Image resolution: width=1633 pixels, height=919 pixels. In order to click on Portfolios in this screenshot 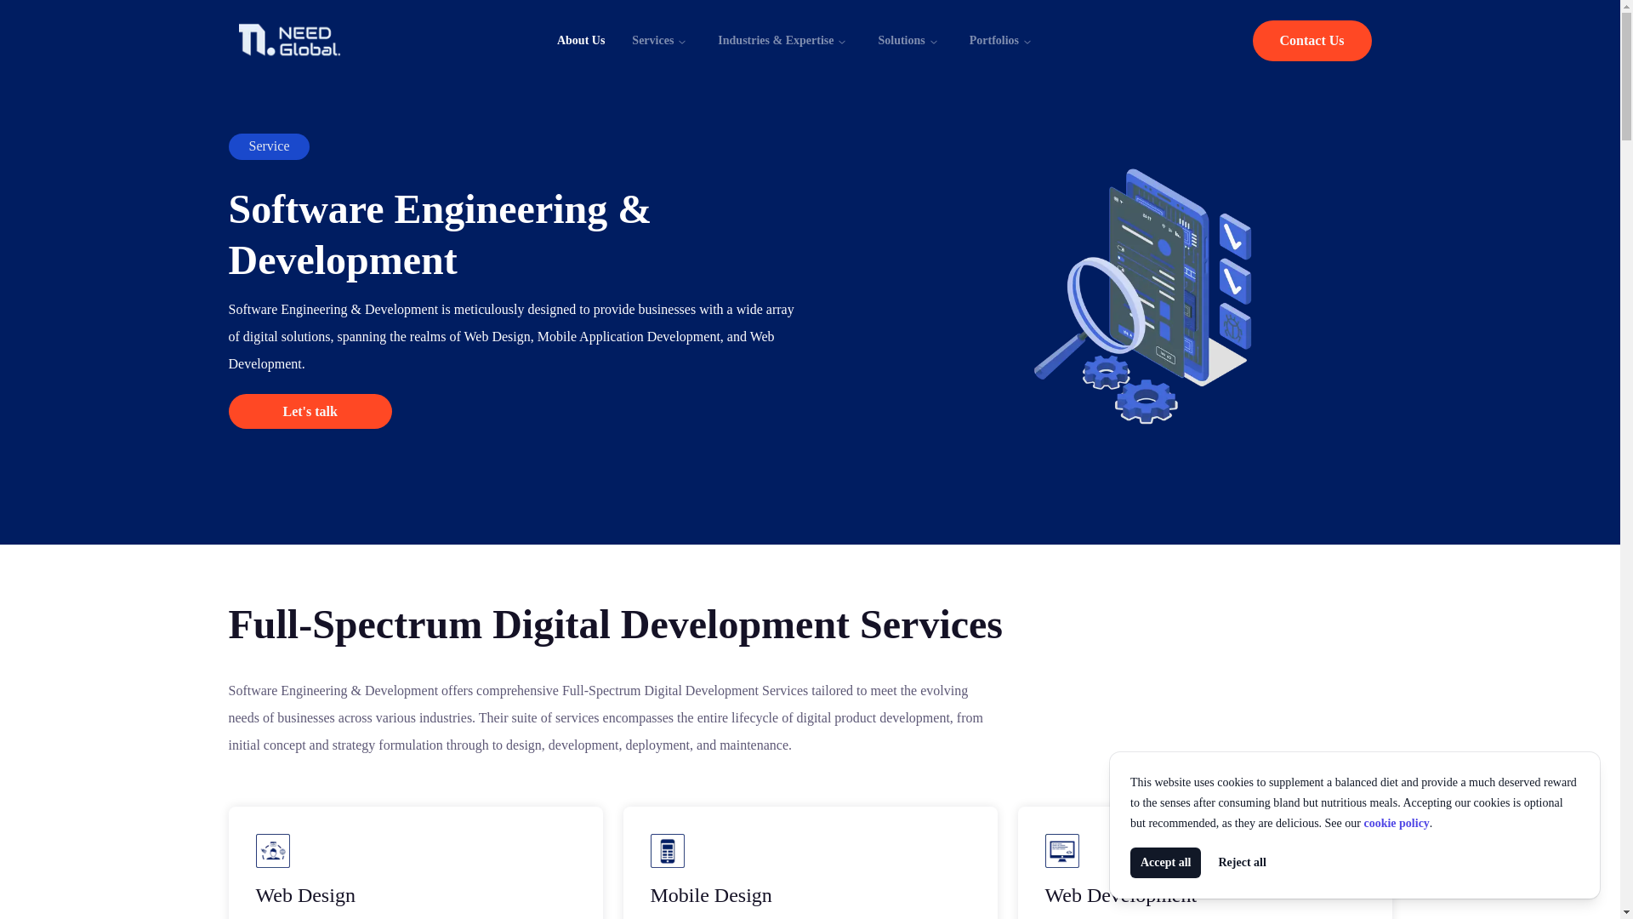, I will do `click(1000, 39)`.